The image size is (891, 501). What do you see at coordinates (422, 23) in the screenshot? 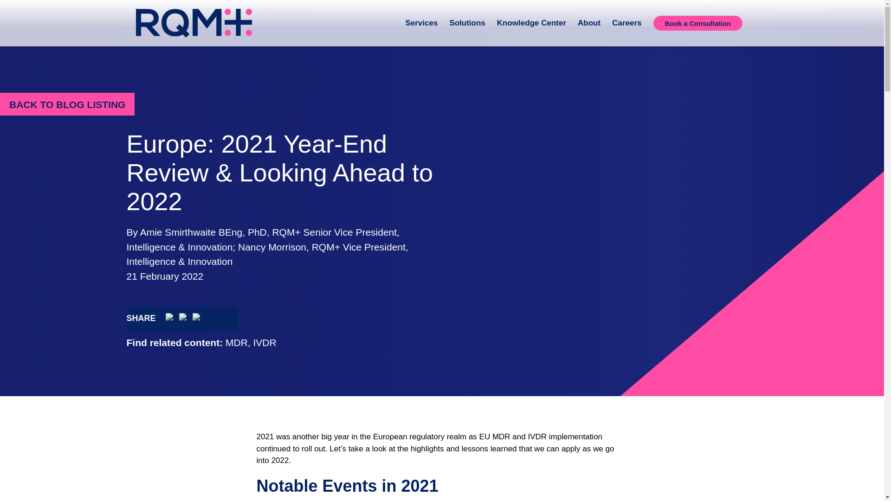
I see `Services` at bounding box center [422, 23].